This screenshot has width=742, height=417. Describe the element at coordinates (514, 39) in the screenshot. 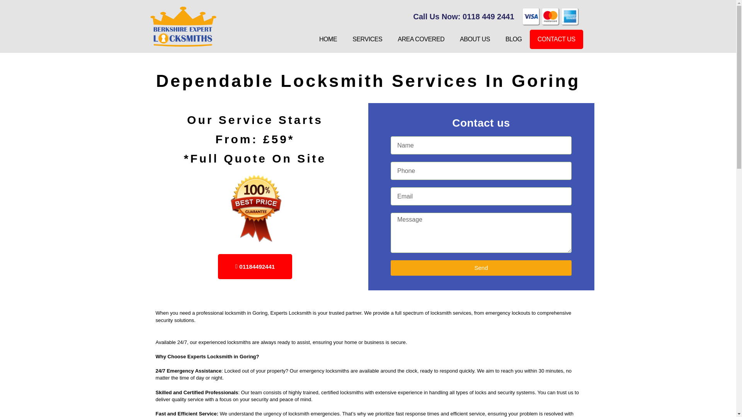

I see `BLOG` at that location.